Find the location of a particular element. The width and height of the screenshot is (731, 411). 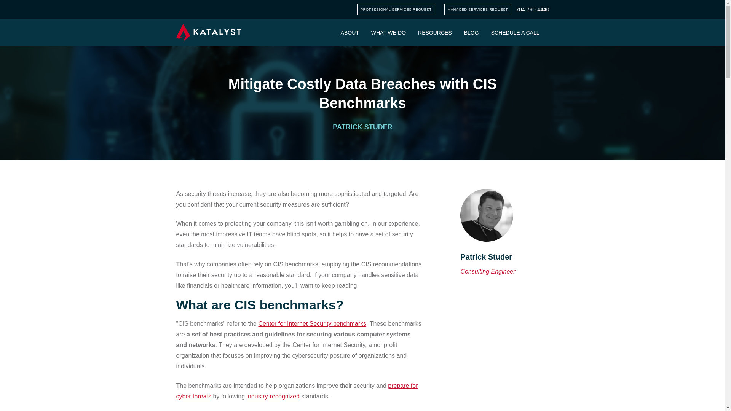

WHAT WE DO is located at coordinates (388, 32).